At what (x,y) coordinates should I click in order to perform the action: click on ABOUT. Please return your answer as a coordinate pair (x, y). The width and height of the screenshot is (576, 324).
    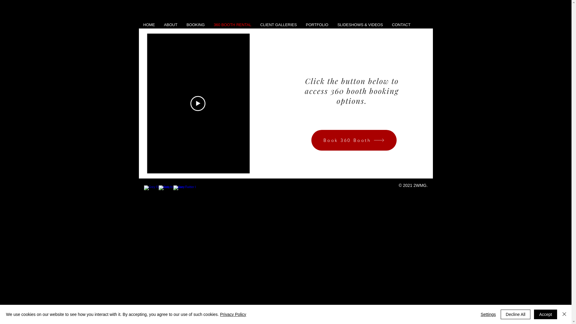
    Looking at the image, I should click on (171, 25).